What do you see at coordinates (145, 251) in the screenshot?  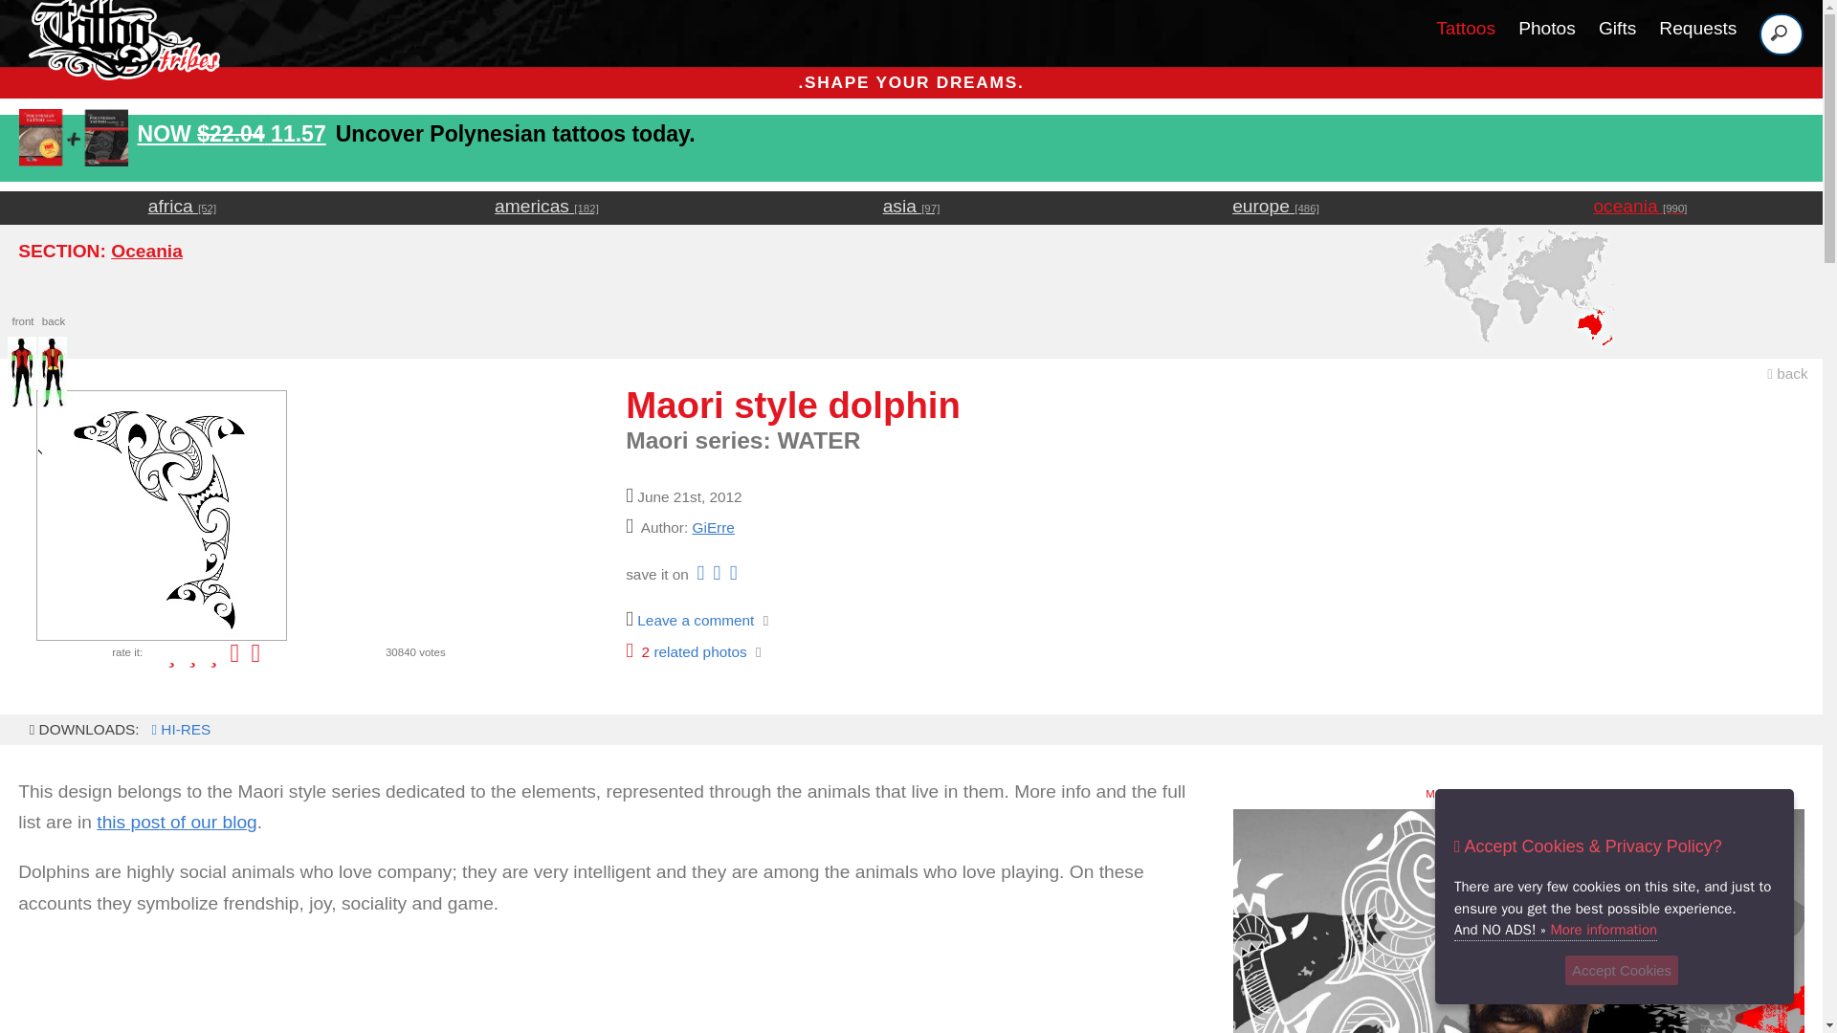 I see `Home` at bounding box center [145, 251].